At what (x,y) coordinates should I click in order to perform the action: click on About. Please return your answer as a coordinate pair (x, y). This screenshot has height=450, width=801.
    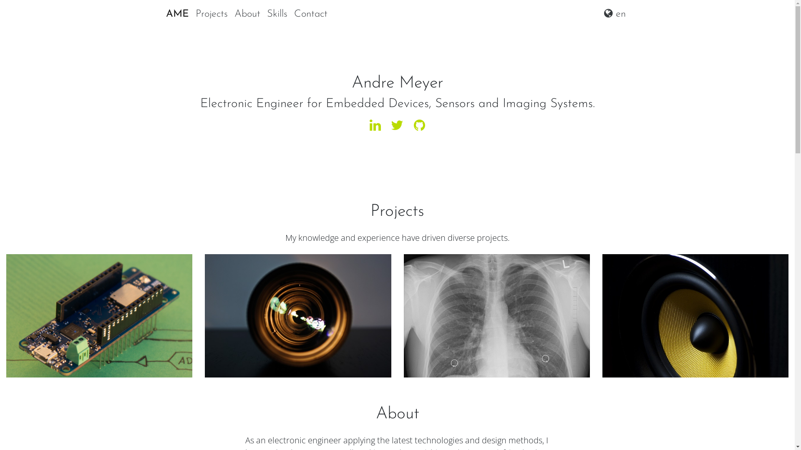
    Looking at the image, I should click on (247, 14).